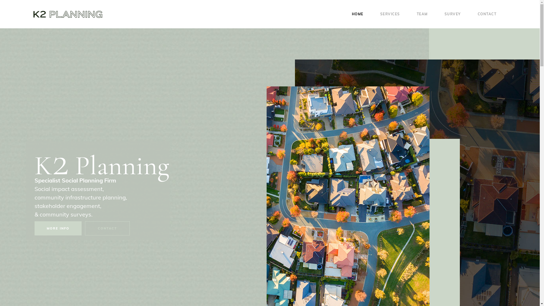 This screenshot has width=544, height=306. Describe the element at coordinates (58, 228) in the screenshot. I see `MORE INFO` at that location.